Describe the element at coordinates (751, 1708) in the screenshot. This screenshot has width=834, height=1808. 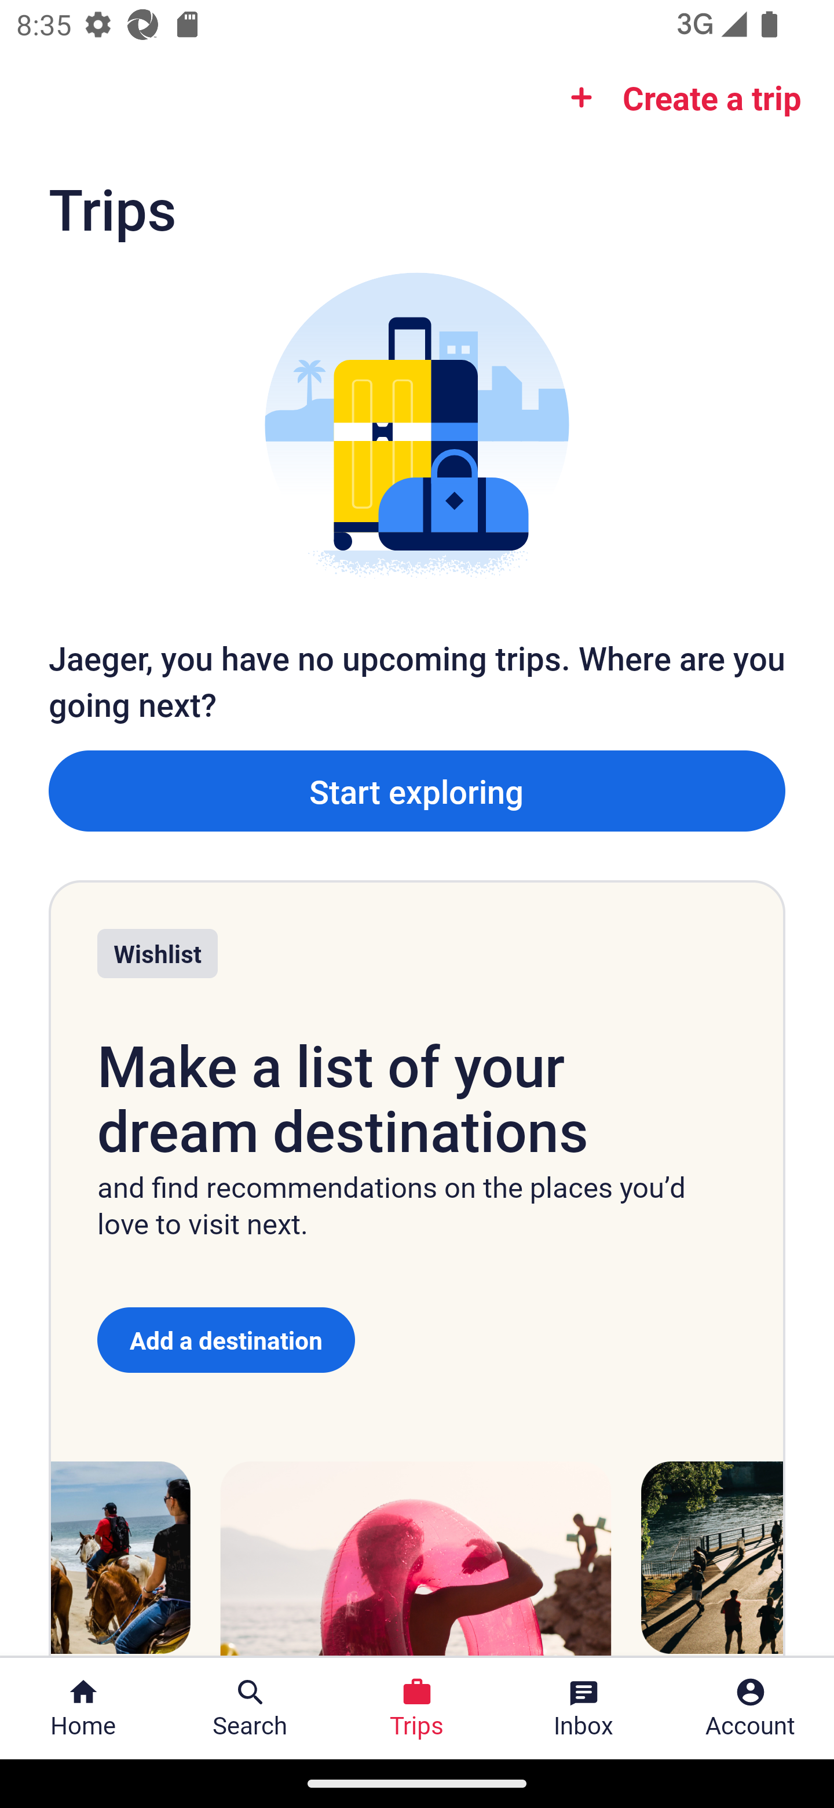
I see `Account Profile. Button` at that location.